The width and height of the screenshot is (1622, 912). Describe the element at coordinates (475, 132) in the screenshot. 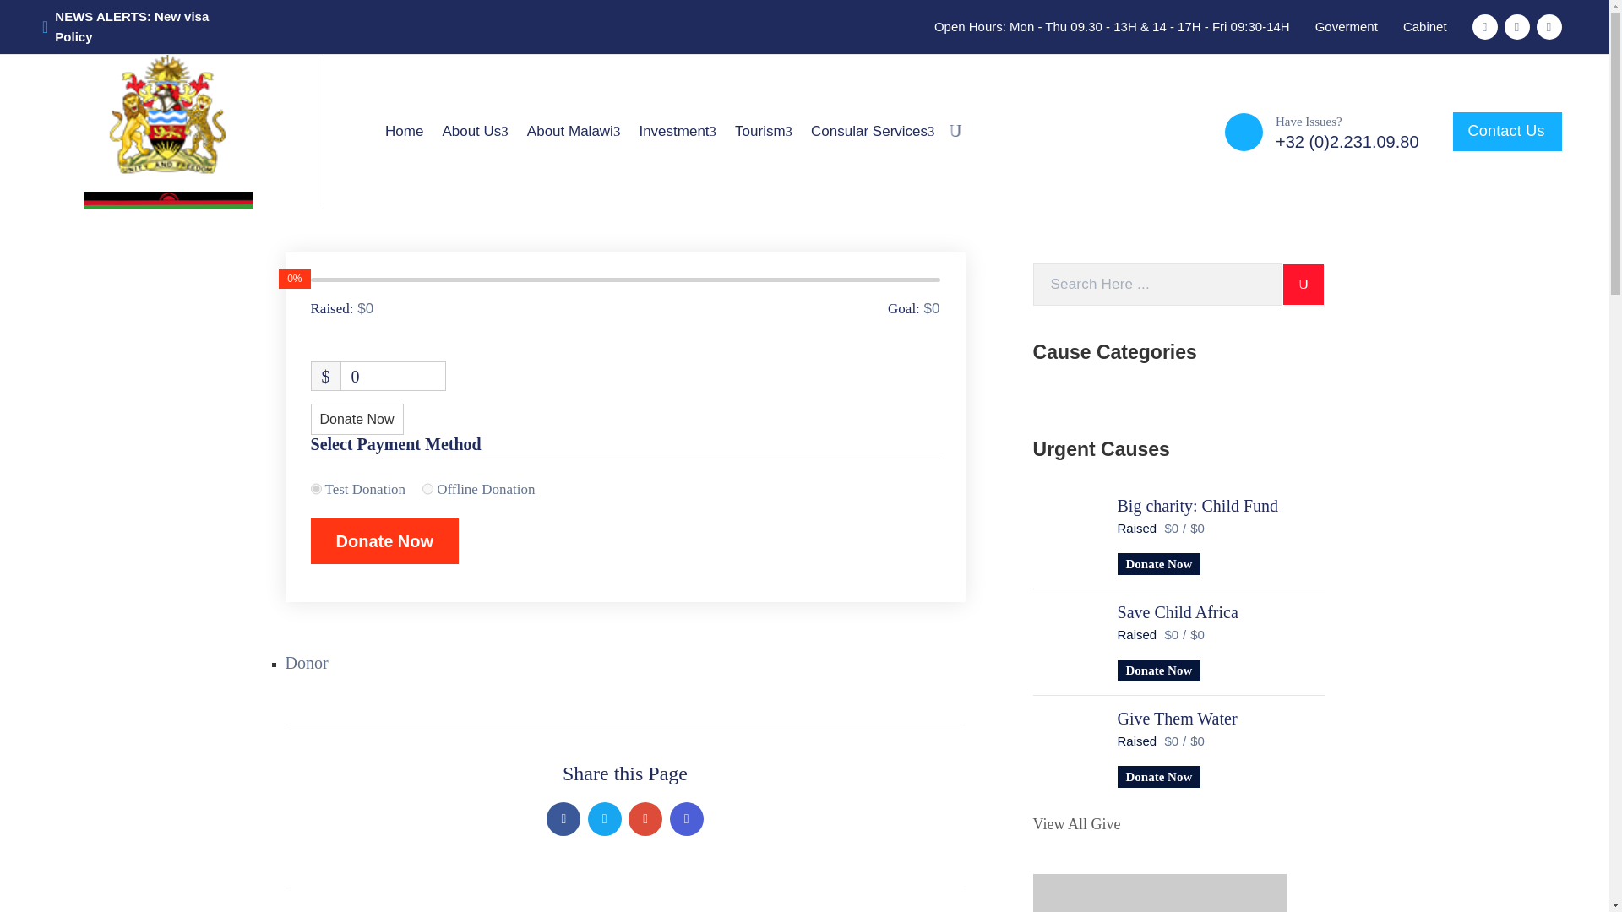

I see `About Us` at that location.